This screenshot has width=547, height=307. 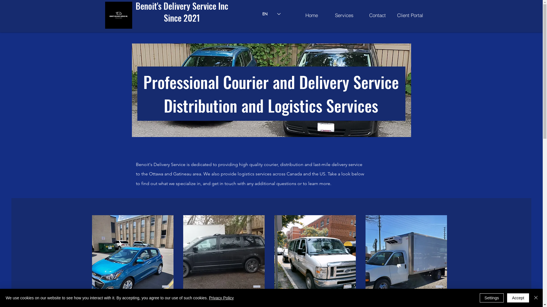 What do you see at coordinates (344, 15) in the screenshot?
I see `Services` at bounding box center [344, 15].